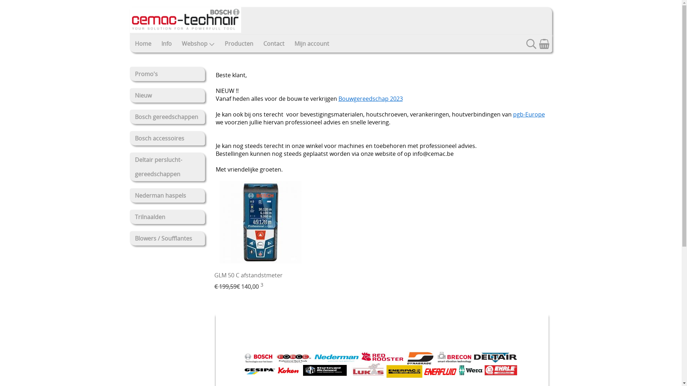  I want to click on pgb-Europe, so click(529, 114).